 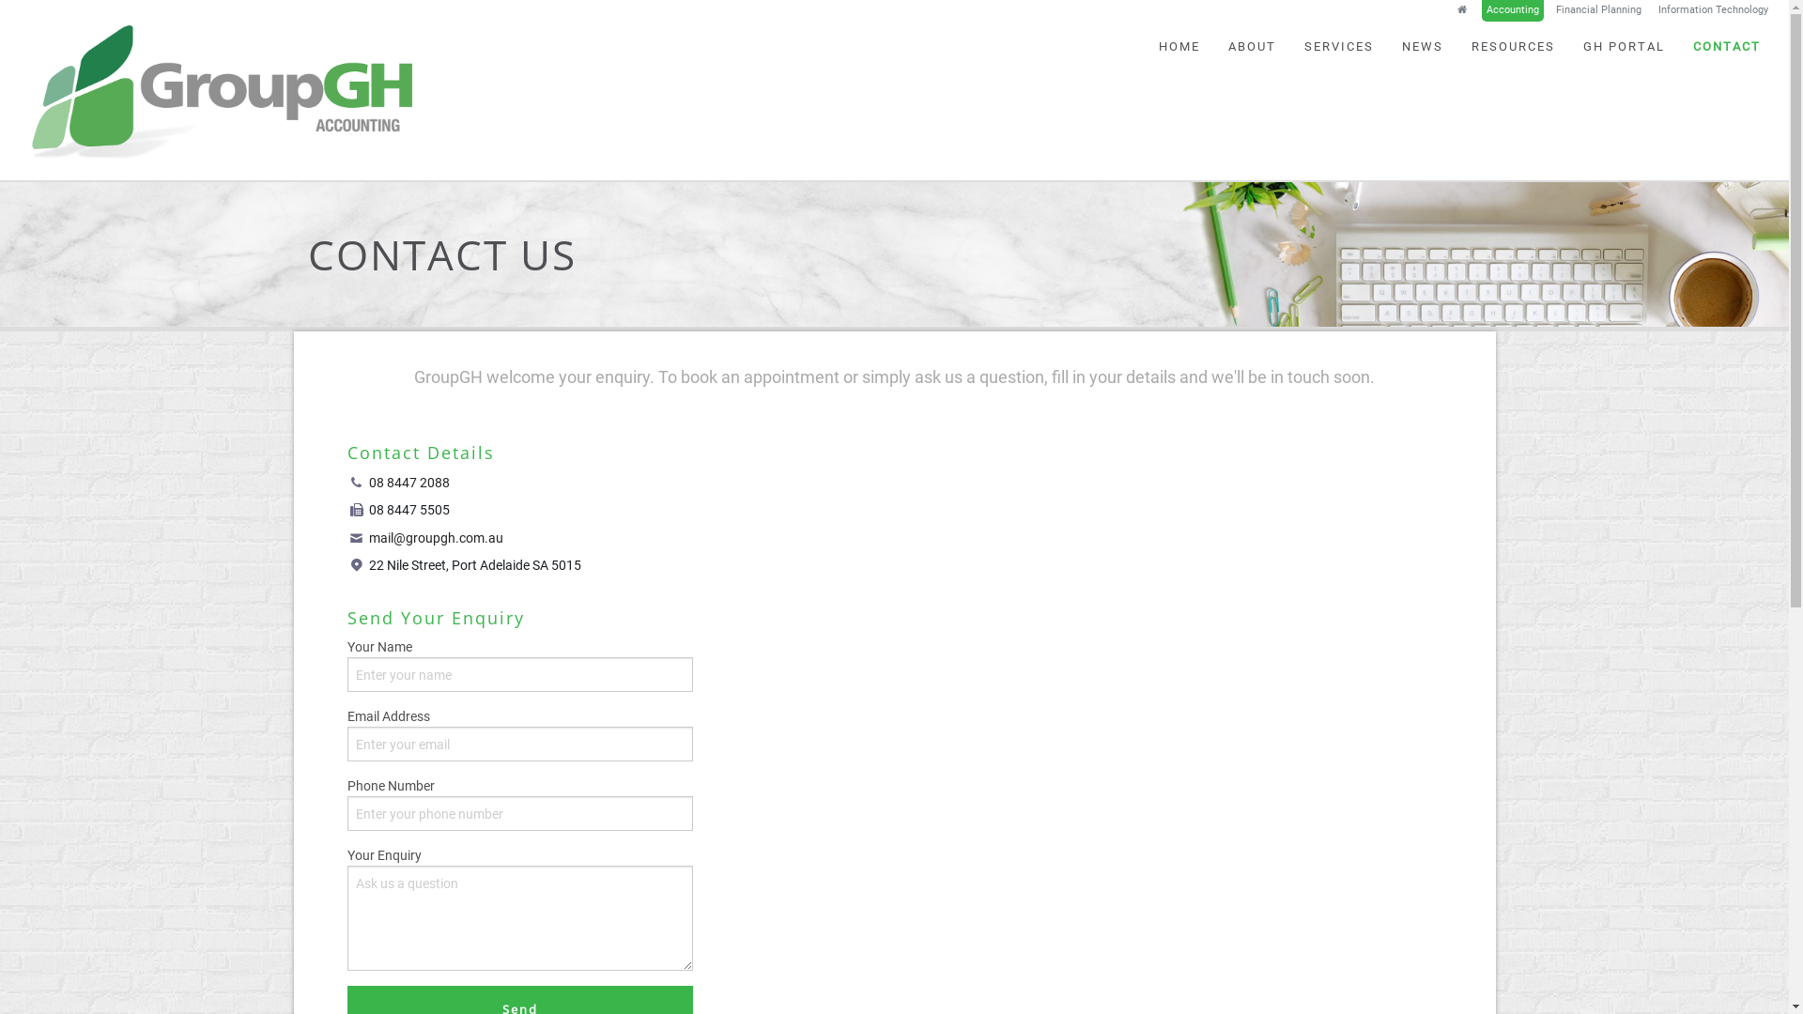 What do you see at coordinates (1423, 47) in the screenshot?
I see `NEWS` at bounding box center [1423, 47].